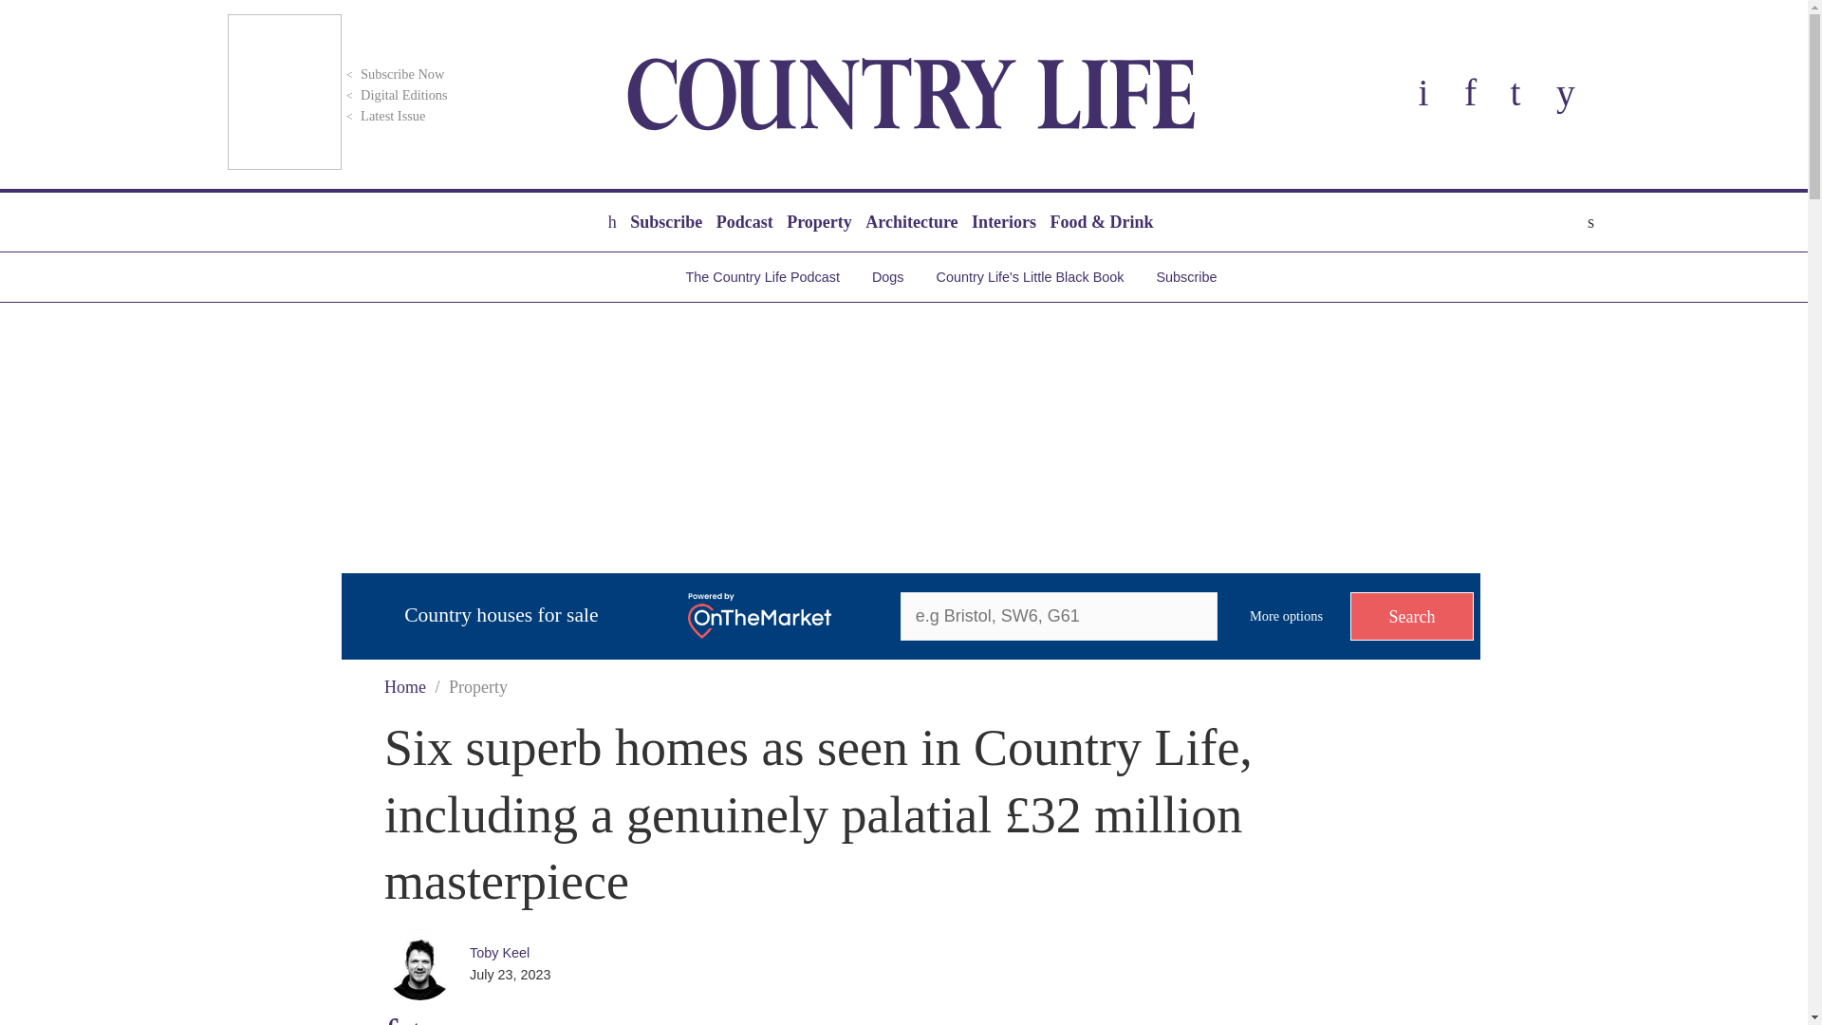 This screenshot has height=1025, width=1822. Describe the element at coordinates (393, 74) in the screenshot. I see `Subscribe Now` at that location.